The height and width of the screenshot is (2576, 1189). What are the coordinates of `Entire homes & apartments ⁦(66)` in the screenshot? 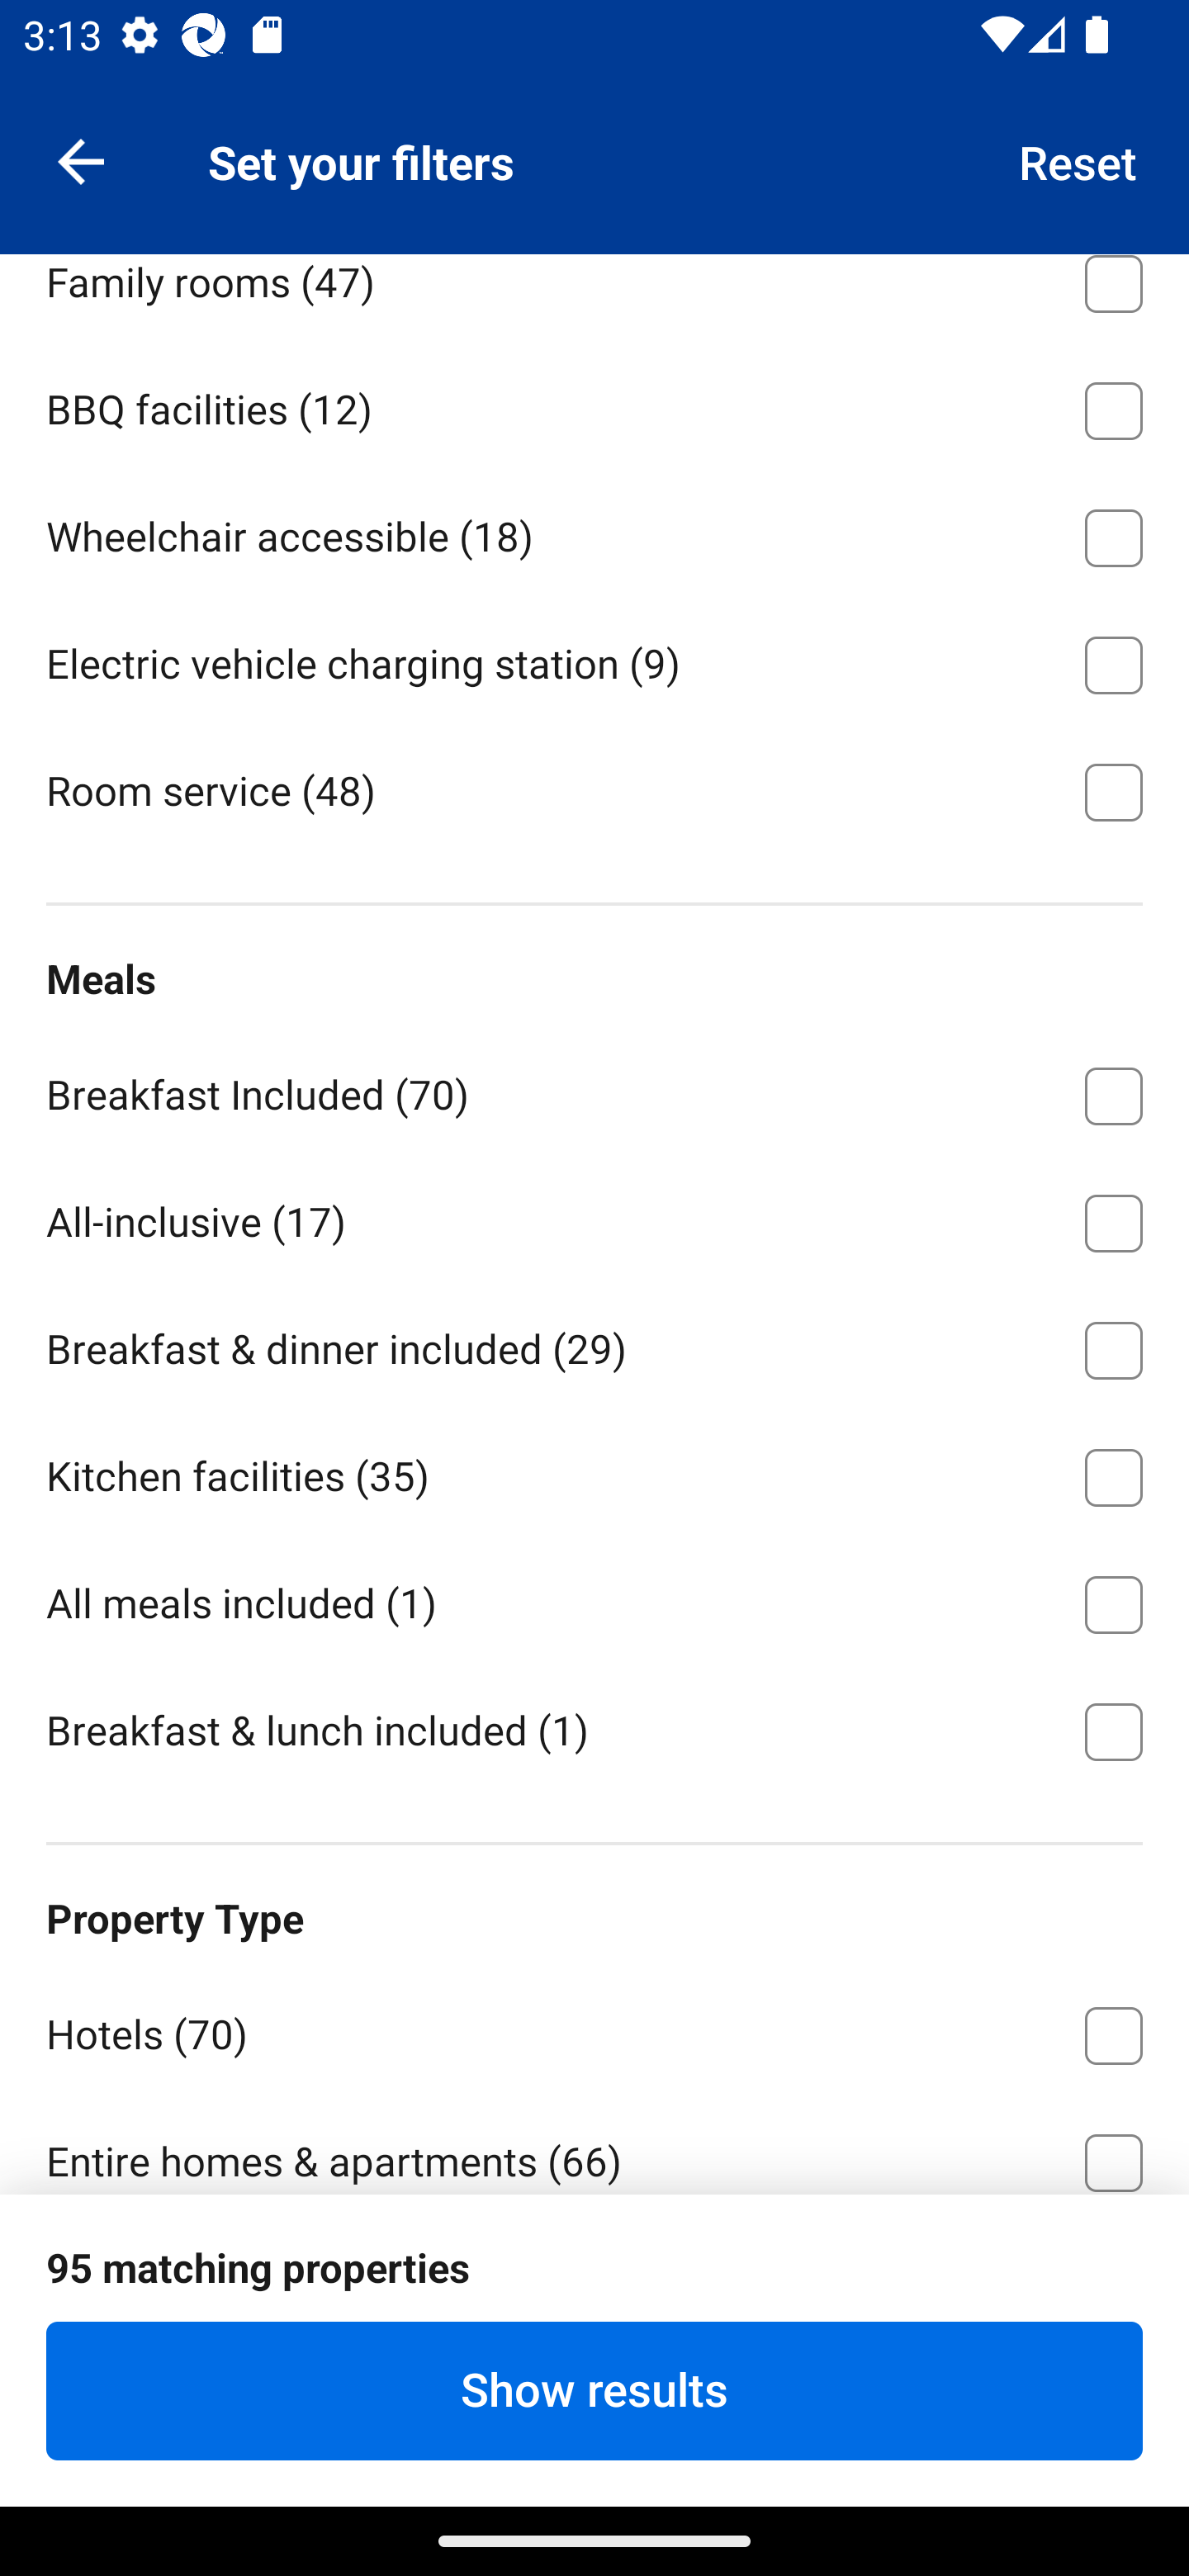 It's located at (594, 2144).